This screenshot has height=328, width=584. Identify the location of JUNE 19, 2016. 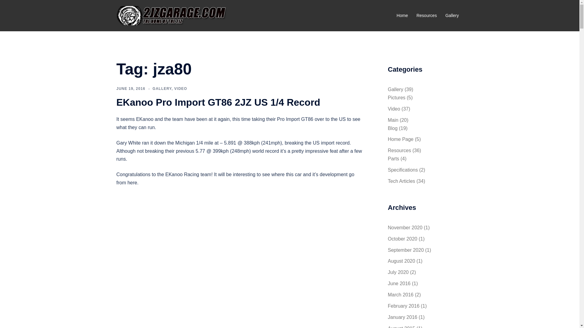
(131, 89).